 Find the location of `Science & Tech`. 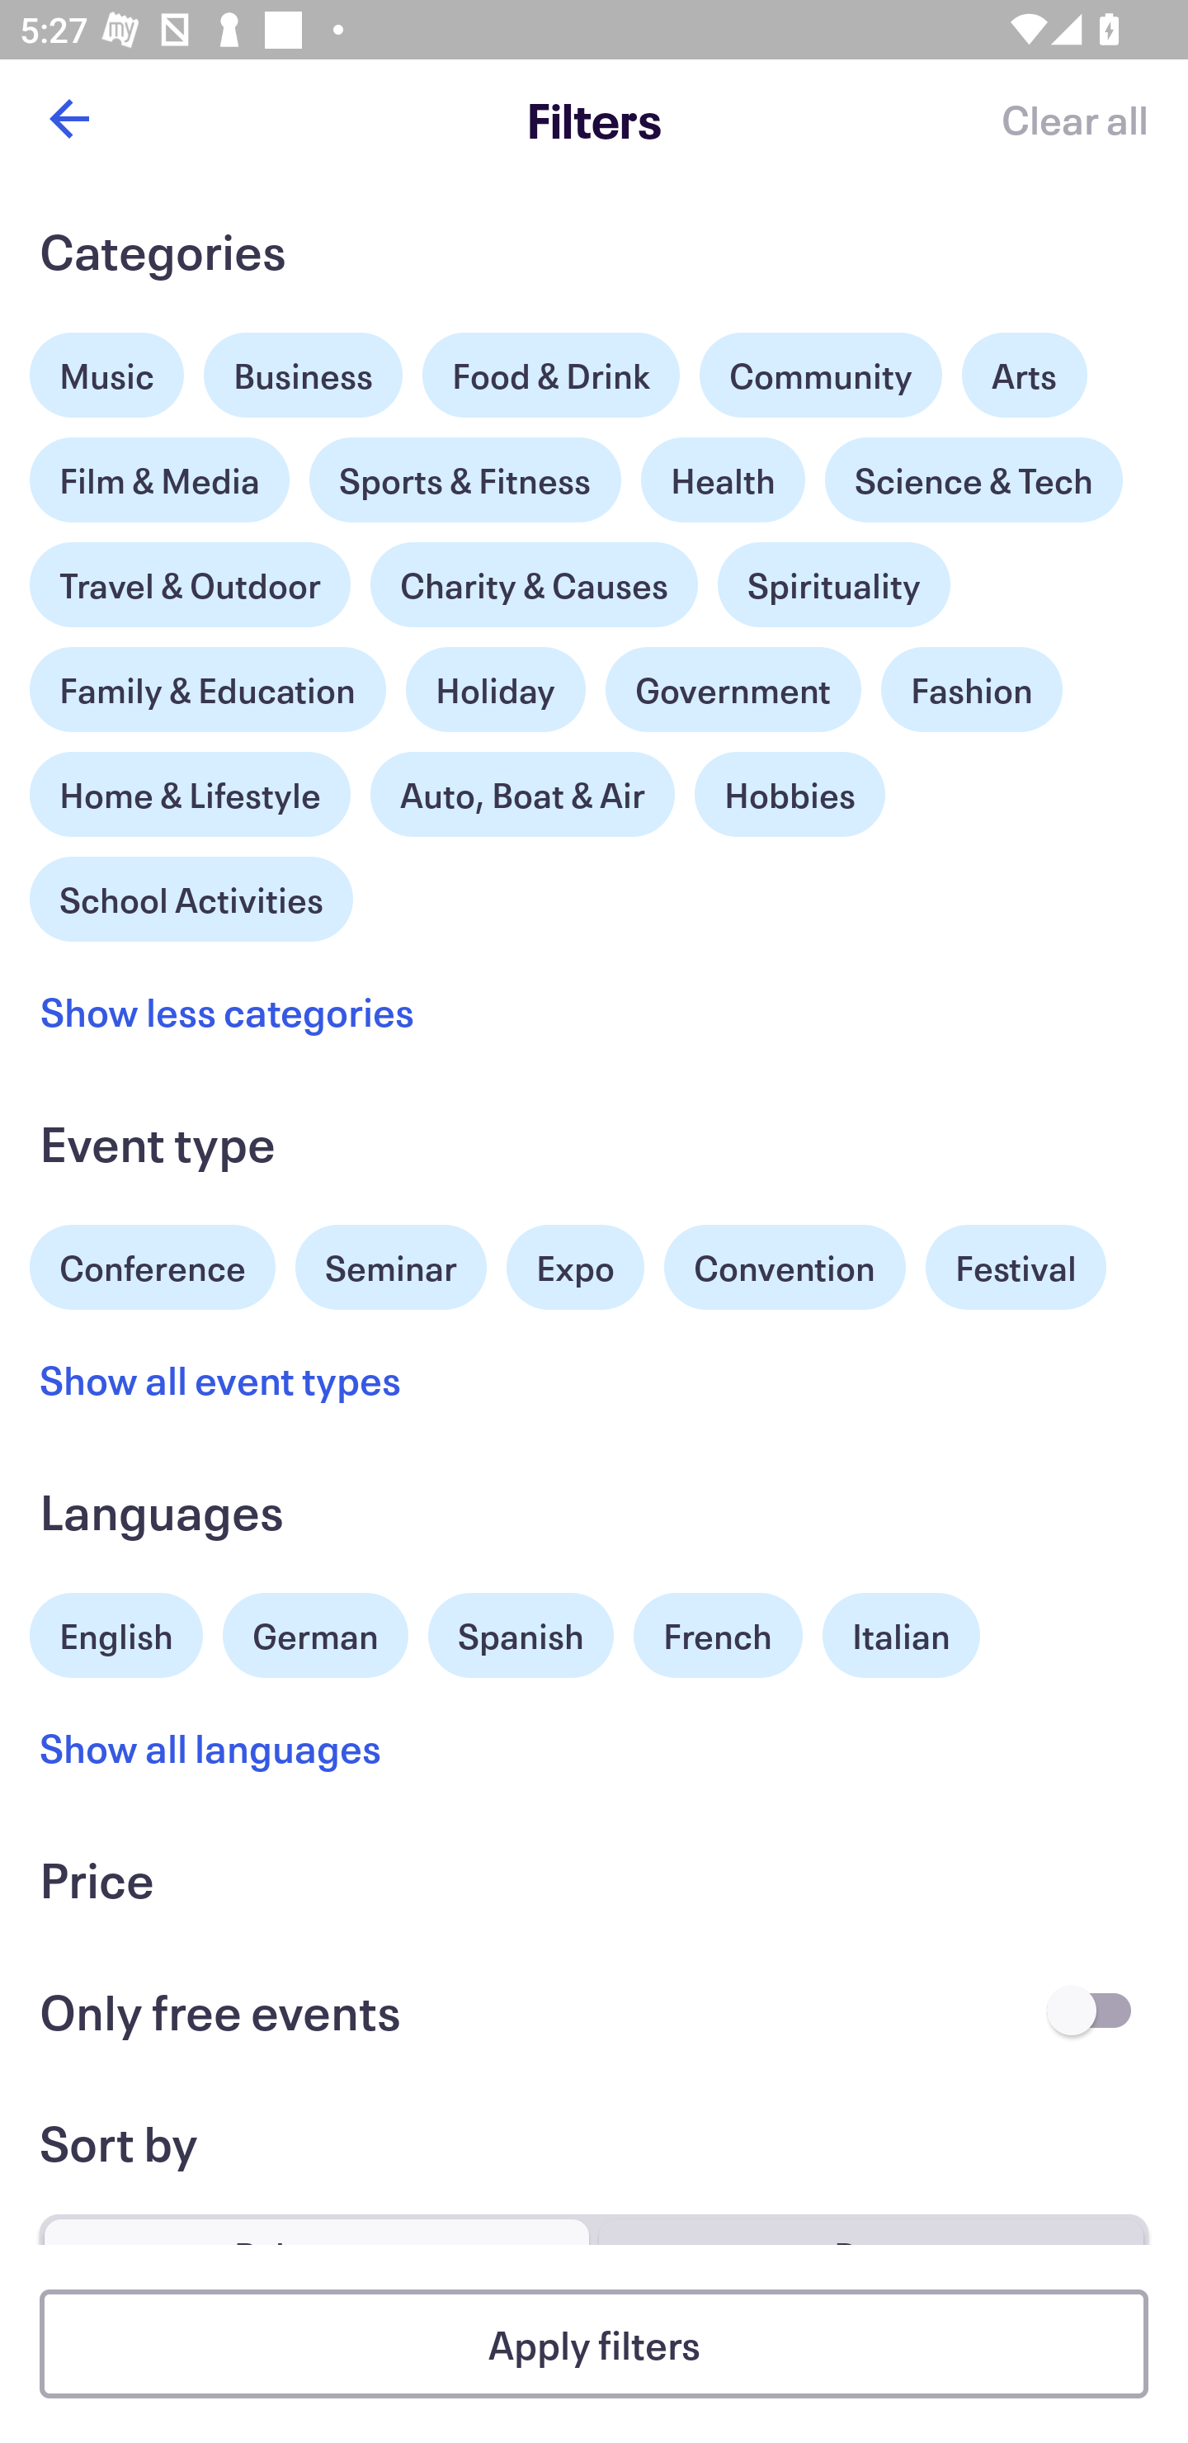

Science & Tech is located at coordinates (973, 480).